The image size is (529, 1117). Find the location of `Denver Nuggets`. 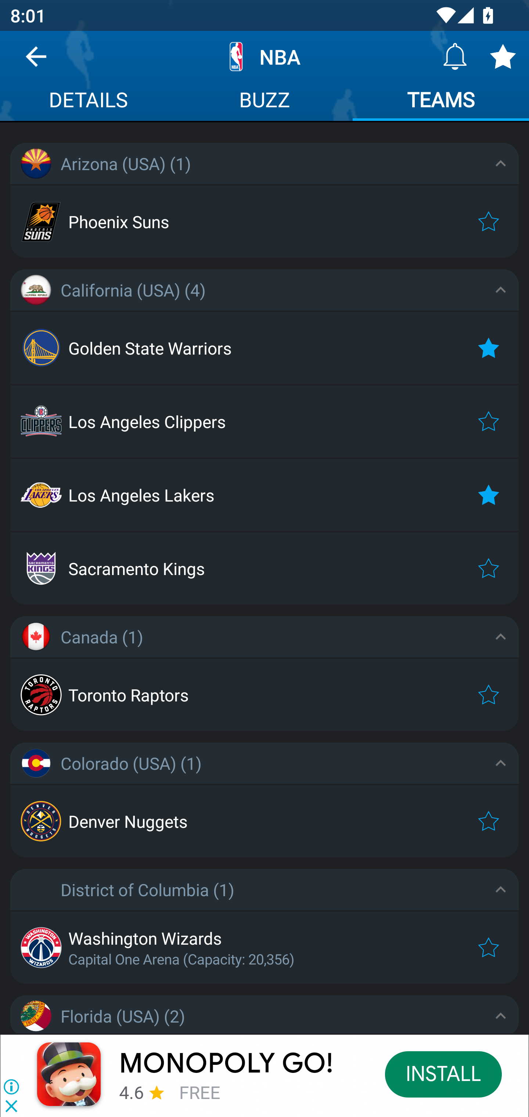

Denver Nuggets is located at coordinates (264, 821).